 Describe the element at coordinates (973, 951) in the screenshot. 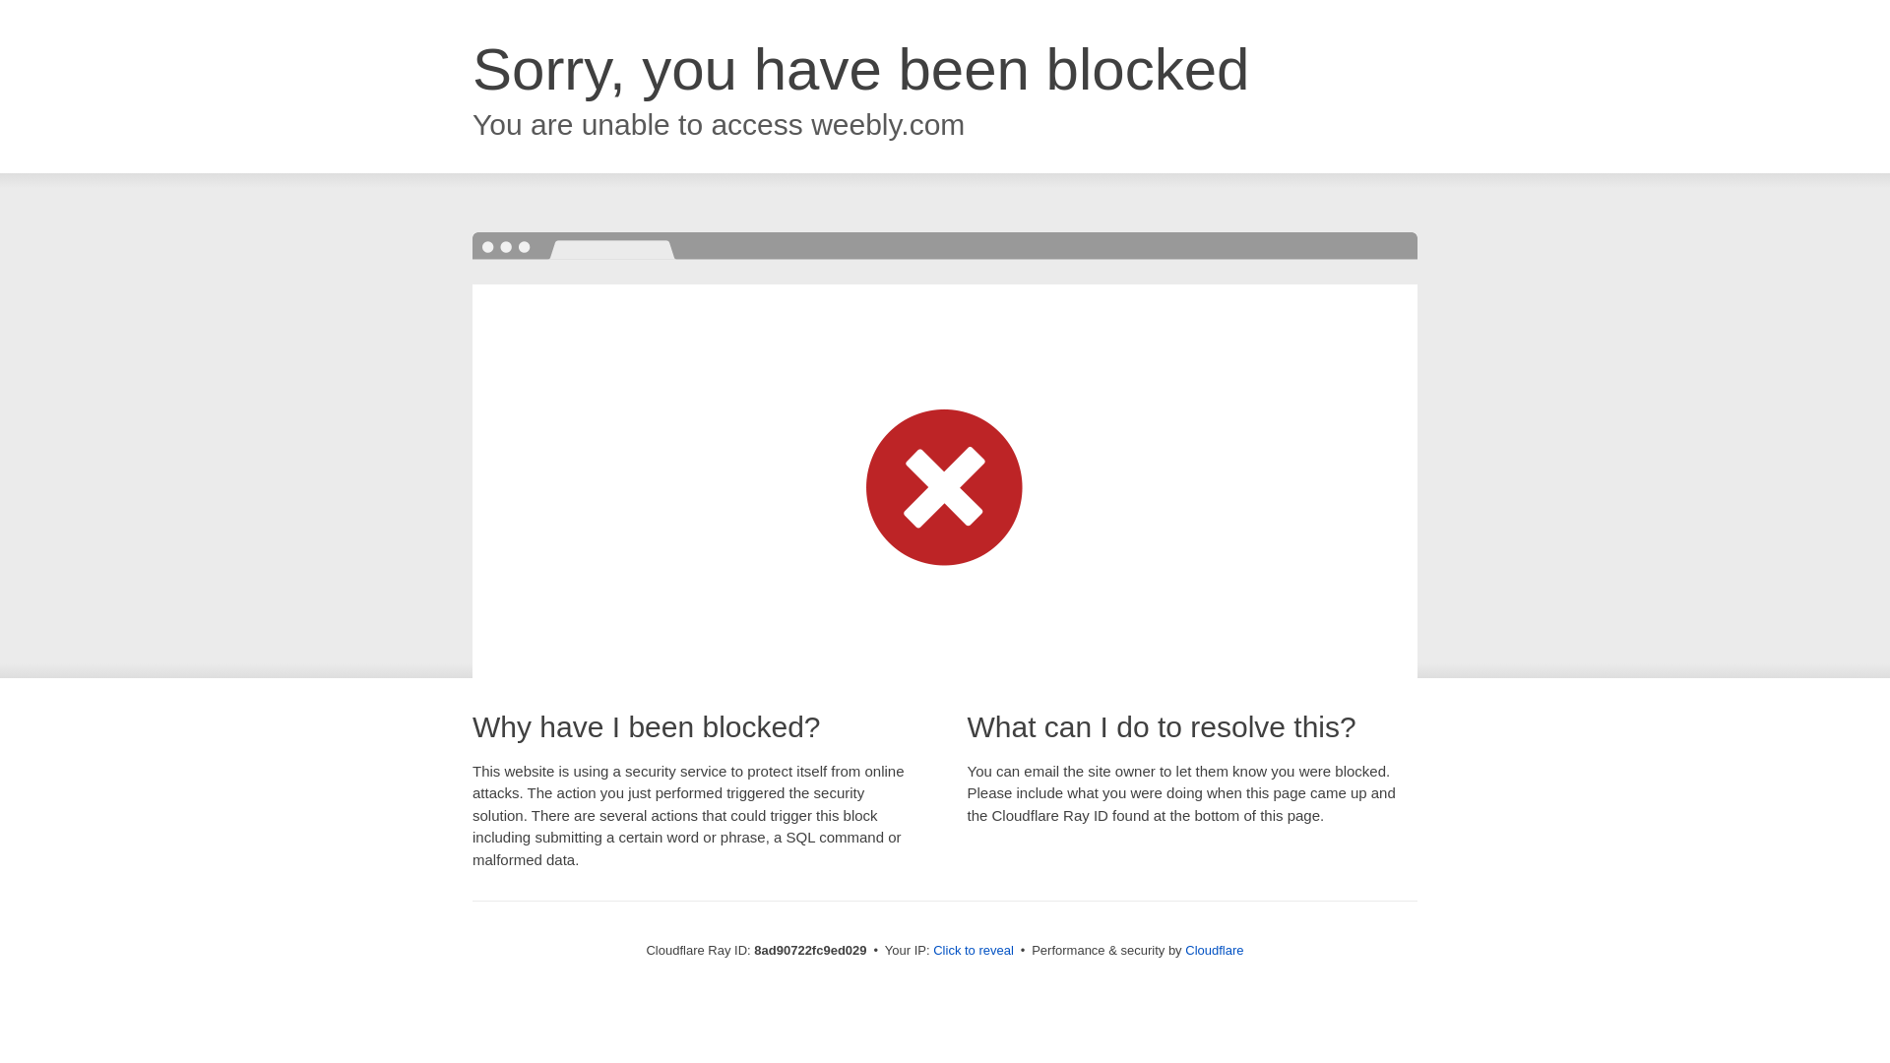

I see `Click to reveal` at that location.